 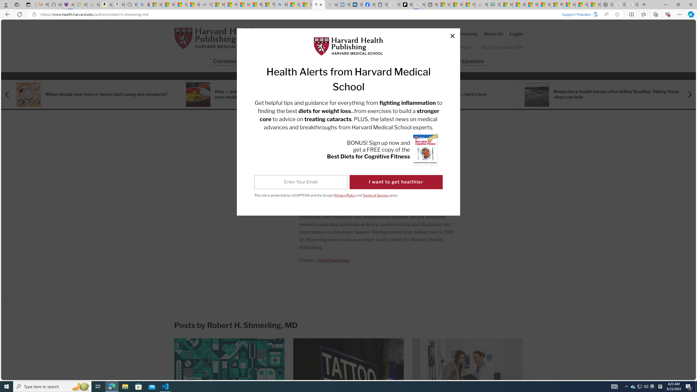 I want to click on Pay Subscription Bill, so click(x=502, y=47).